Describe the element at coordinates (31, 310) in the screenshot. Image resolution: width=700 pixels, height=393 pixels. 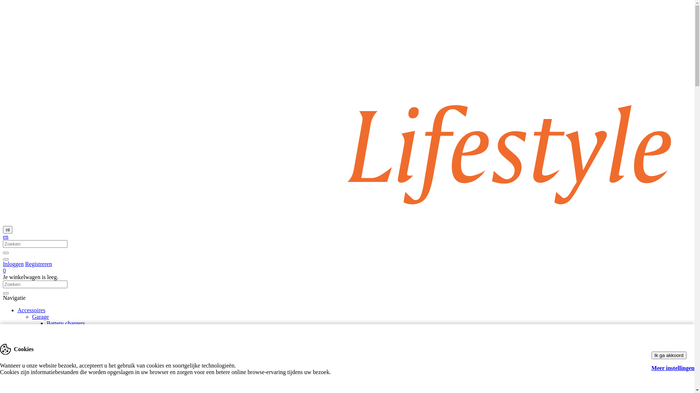
I see `Accessoires` at that location.